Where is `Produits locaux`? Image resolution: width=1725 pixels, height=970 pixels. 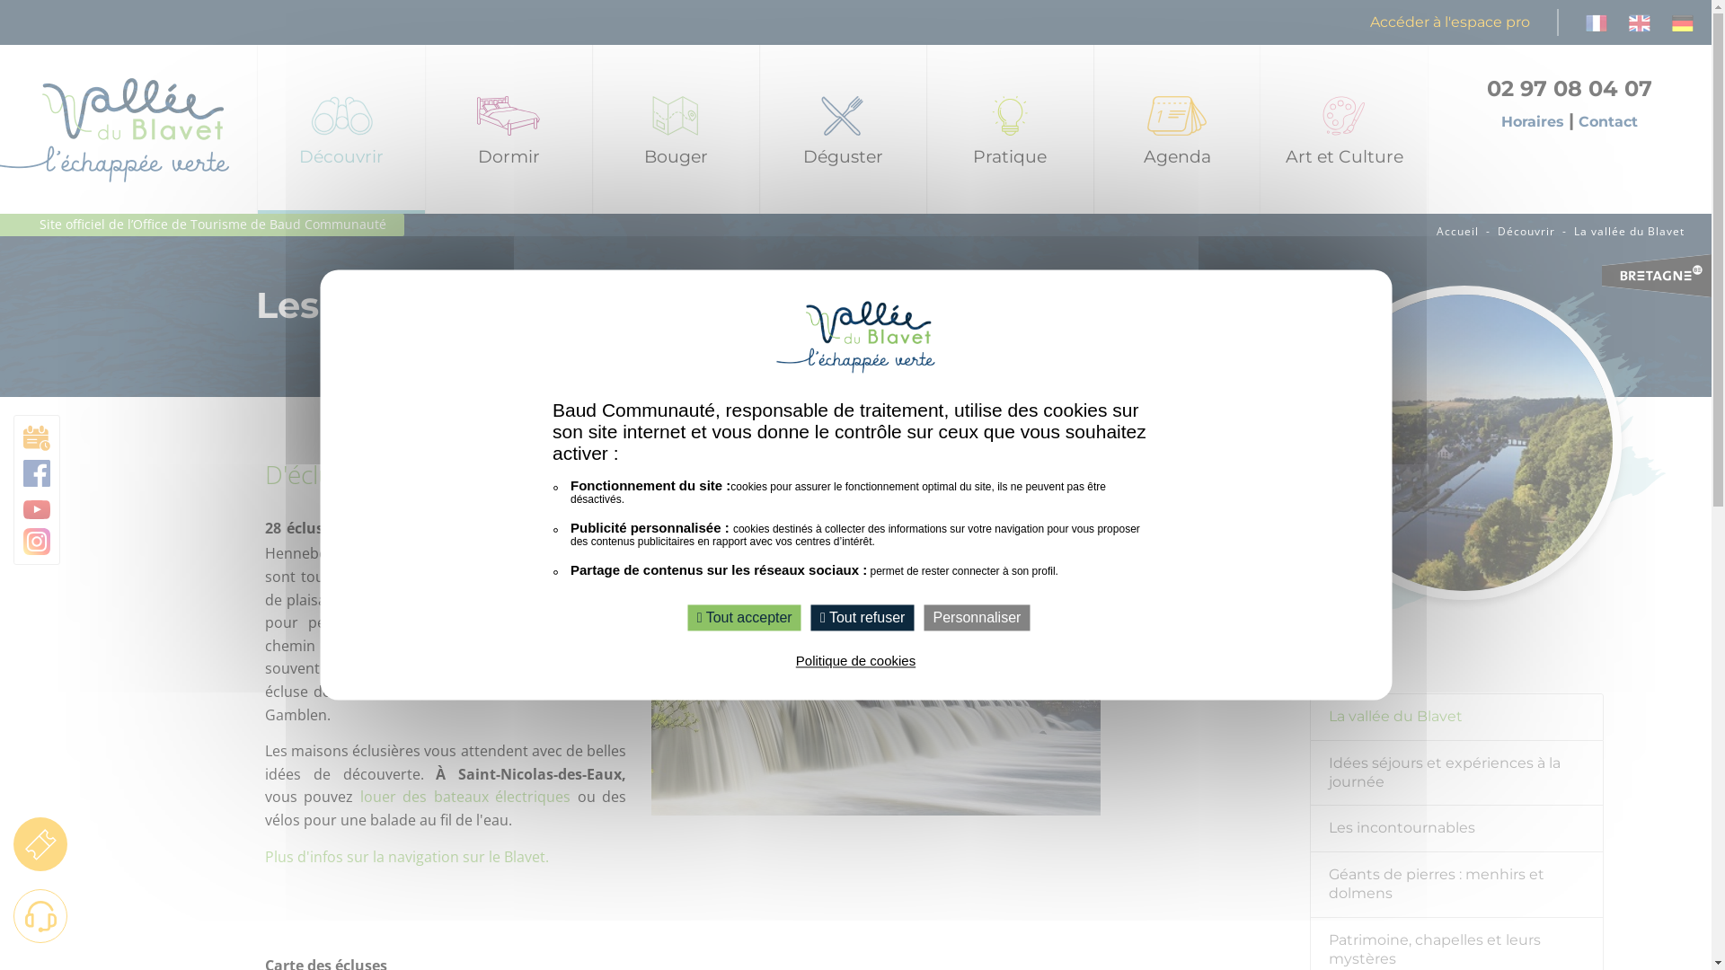
Produits locaux is located at coordinates (843, 276).